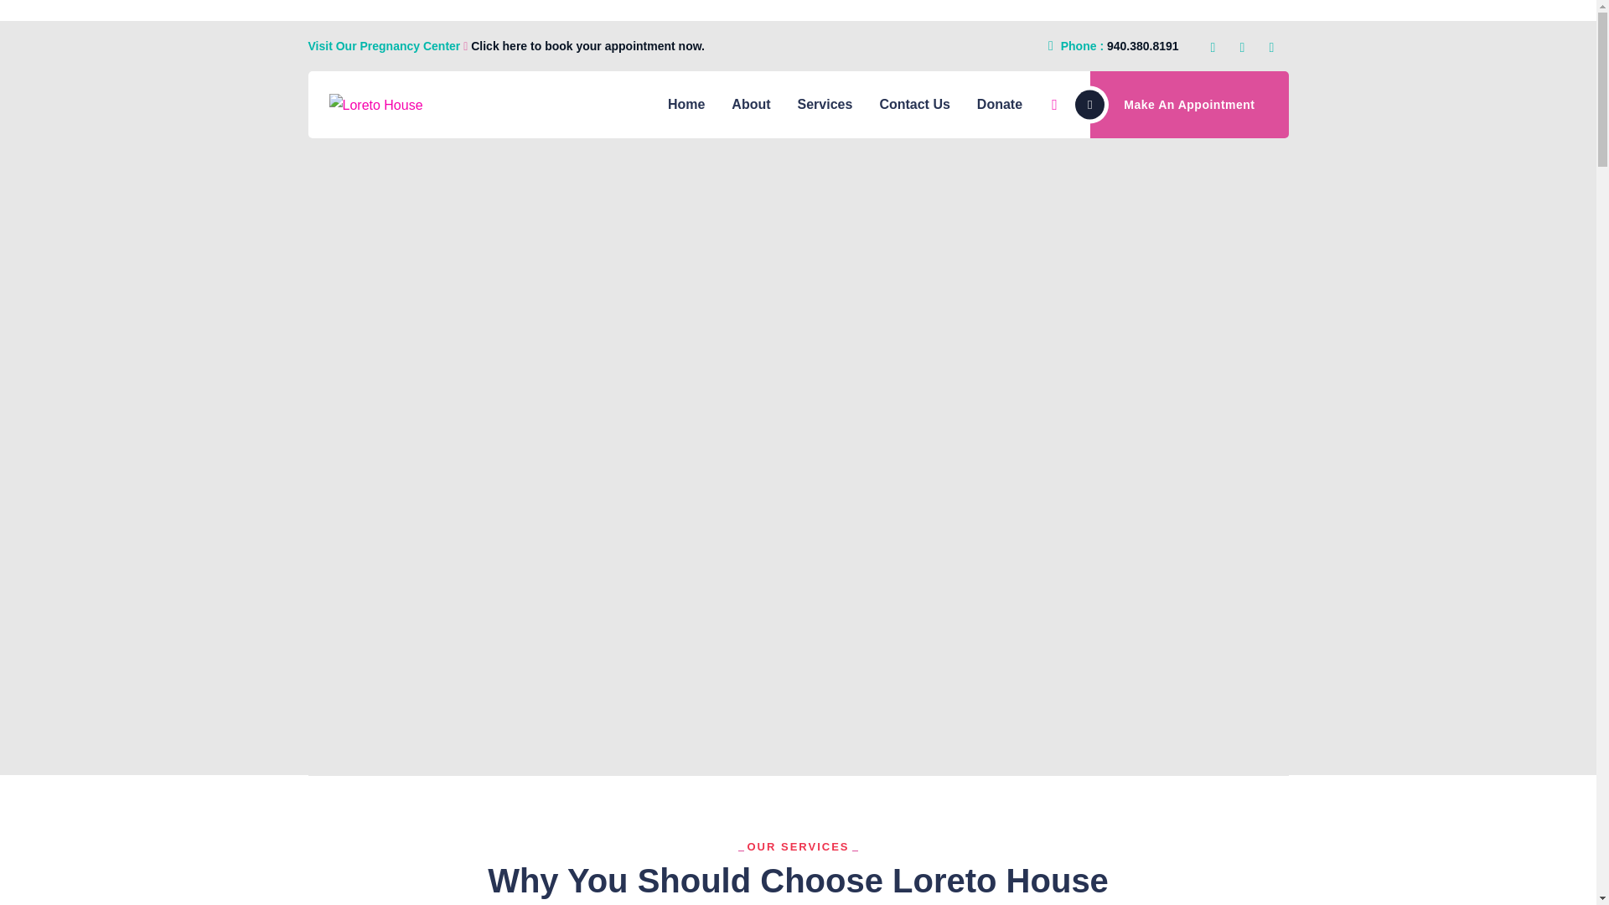  Describe the element at coordinates (1189, 105) in the screenshot. I see `Make An Appointment` at that location.